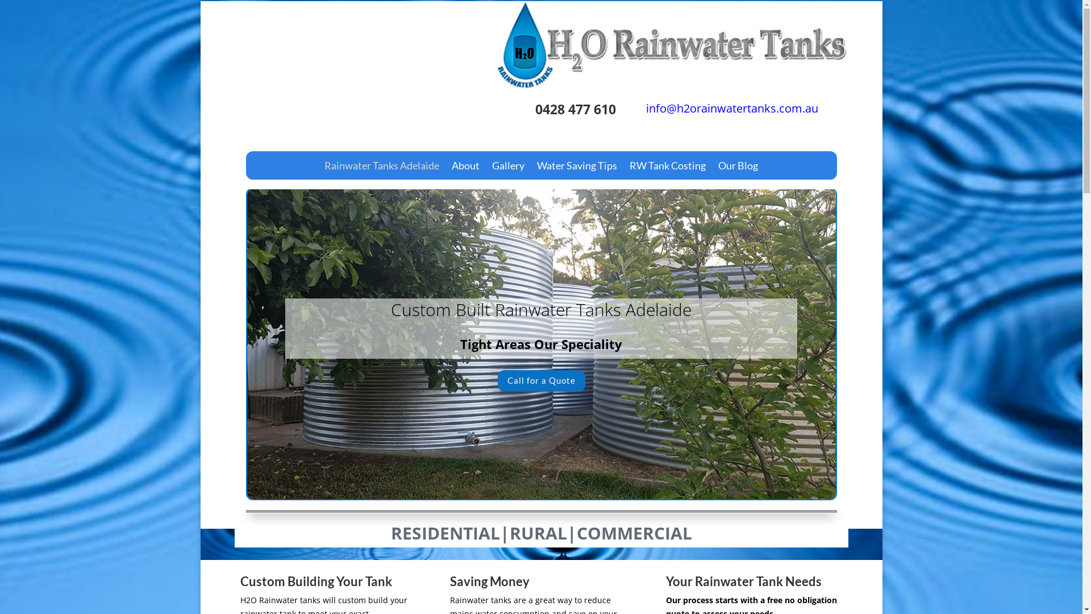  I want to click on Call for a Quote, so click(542, 381).